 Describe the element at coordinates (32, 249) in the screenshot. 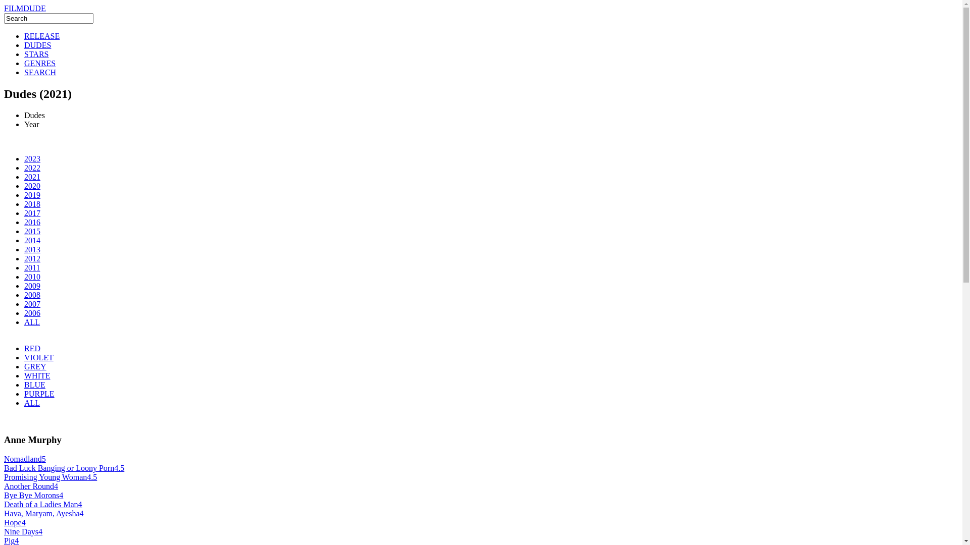

I see `2013` at that location.